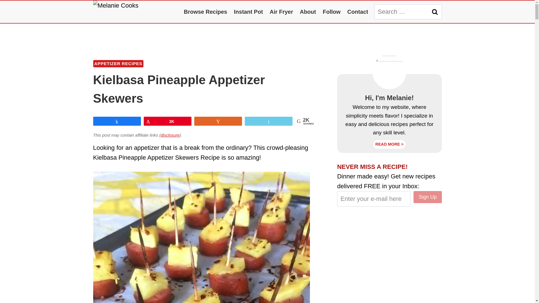  Describe the element at coordinates (118, 63) in the screenshot. I see `APPETIZER RECIPES` at that location.